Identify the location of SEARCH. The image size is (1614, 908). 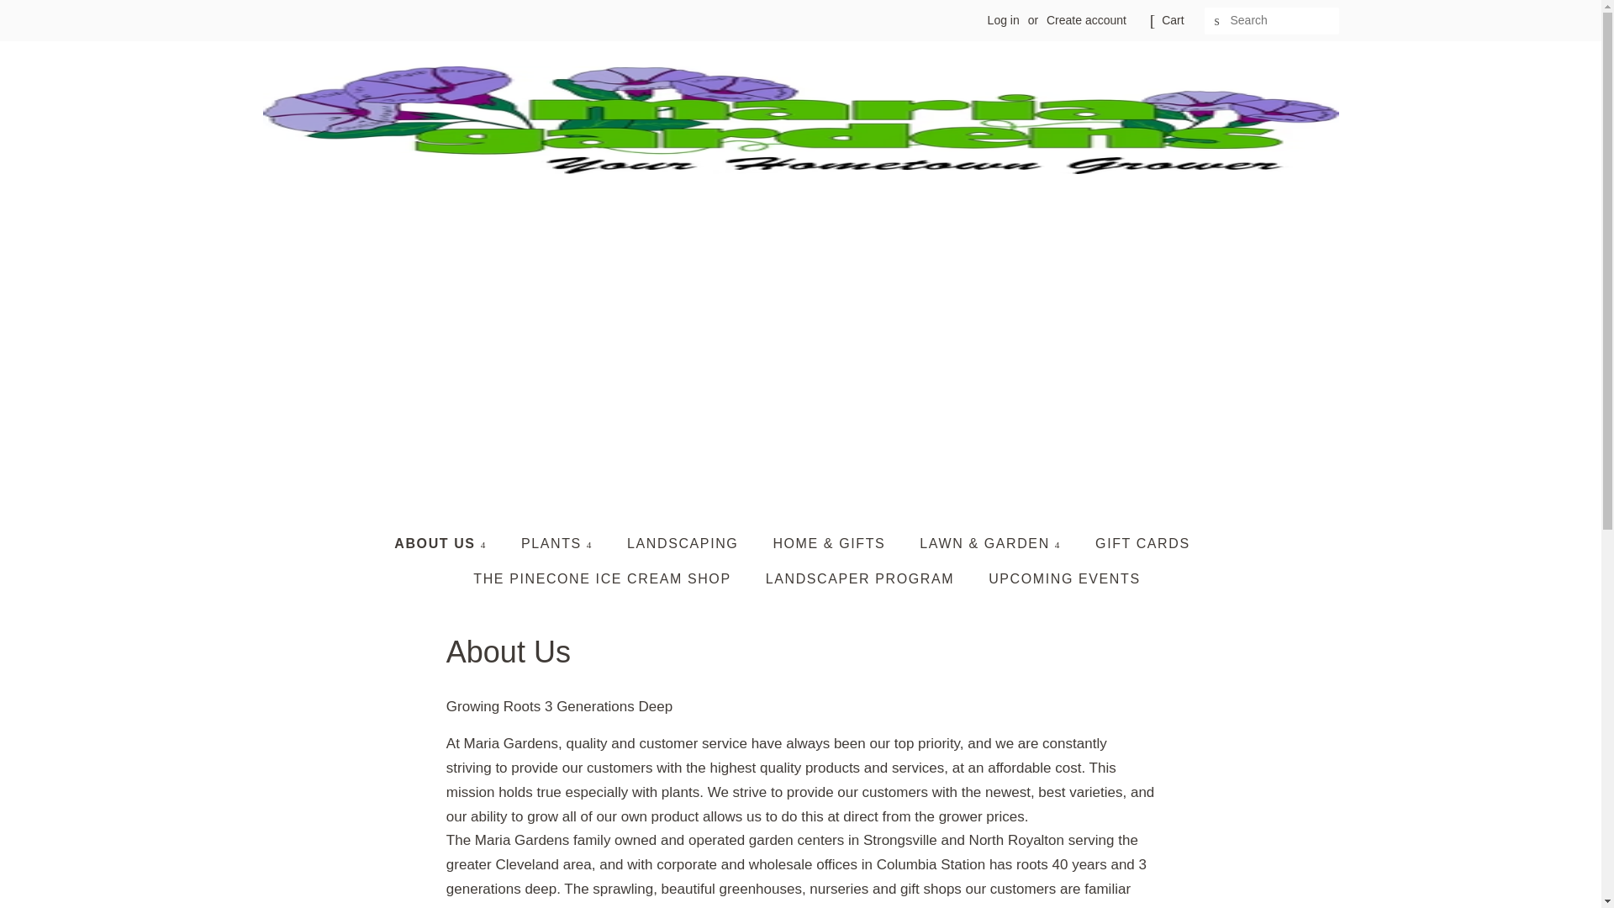
(1217, 21).